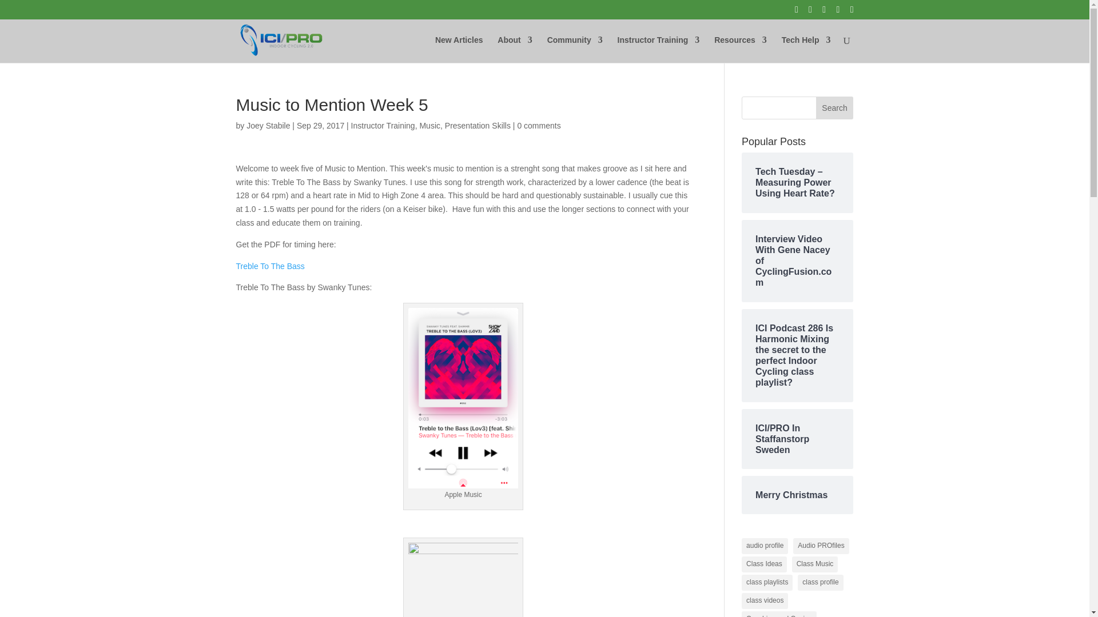  Describe the element at coordinates (429, 125) in the screenshot. I see `Music` at that location.